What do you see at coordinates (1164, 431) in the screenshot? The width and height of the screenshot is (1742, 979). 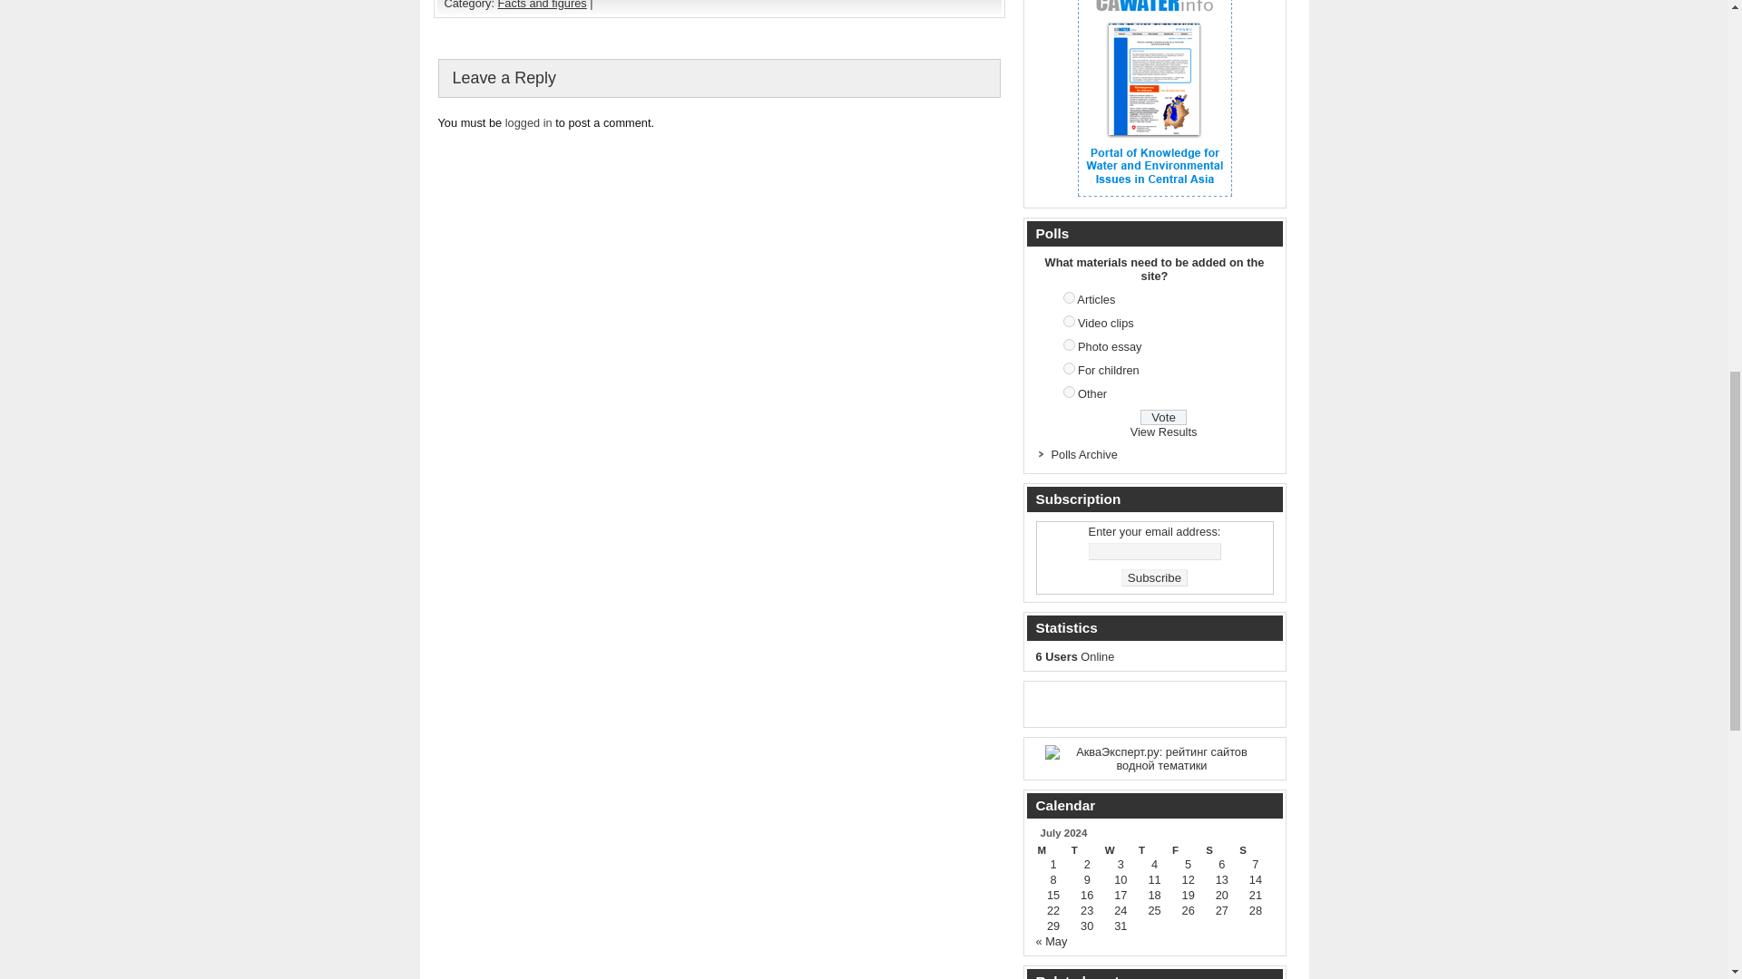 I see `View Results` at bounding box center [1164, 431].